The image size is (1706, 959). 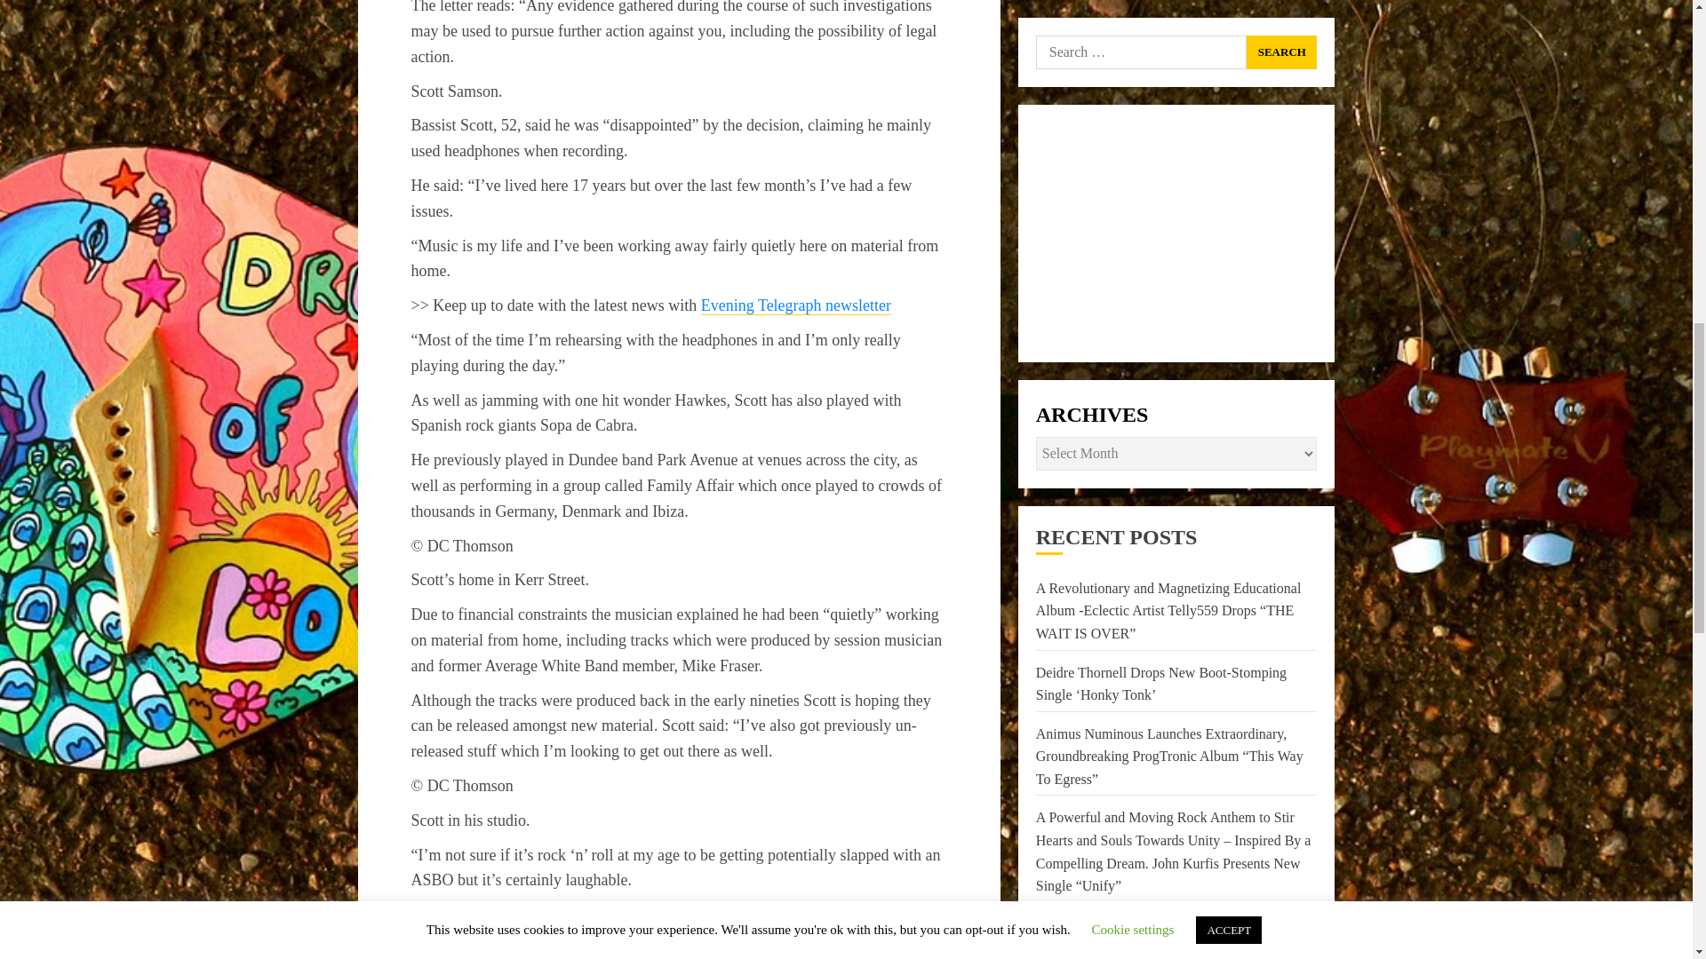 I want to click on Evening Telegraph newsletter, so click(x=796, y=305).